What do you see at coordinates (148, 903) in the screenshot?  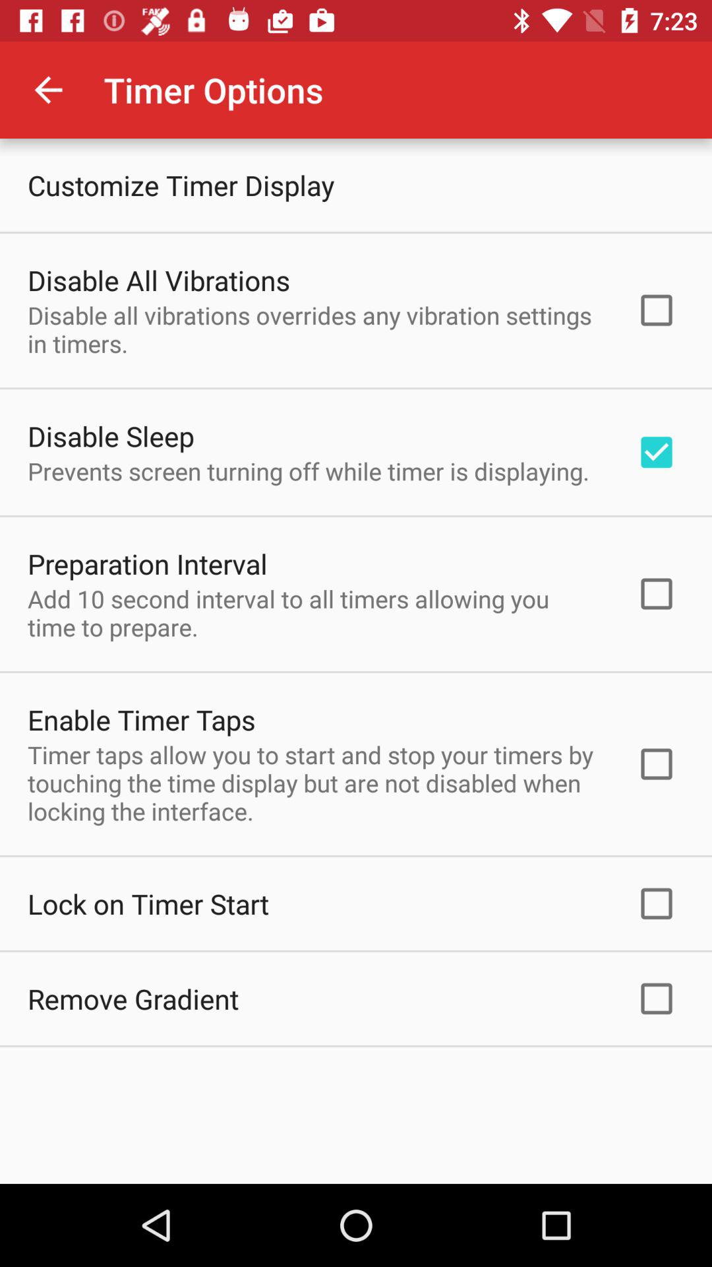 I see `flip until lock on timer` at bounding box center [148, 903].